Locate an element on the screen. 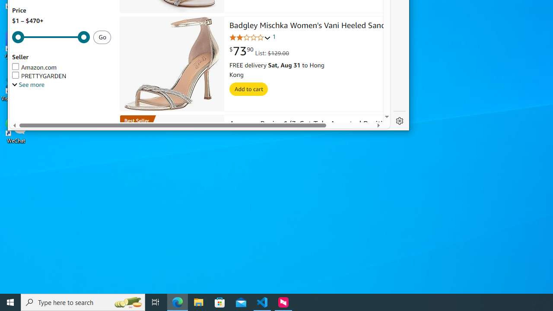  Microsoft Store is located at coordinates (220, 302).